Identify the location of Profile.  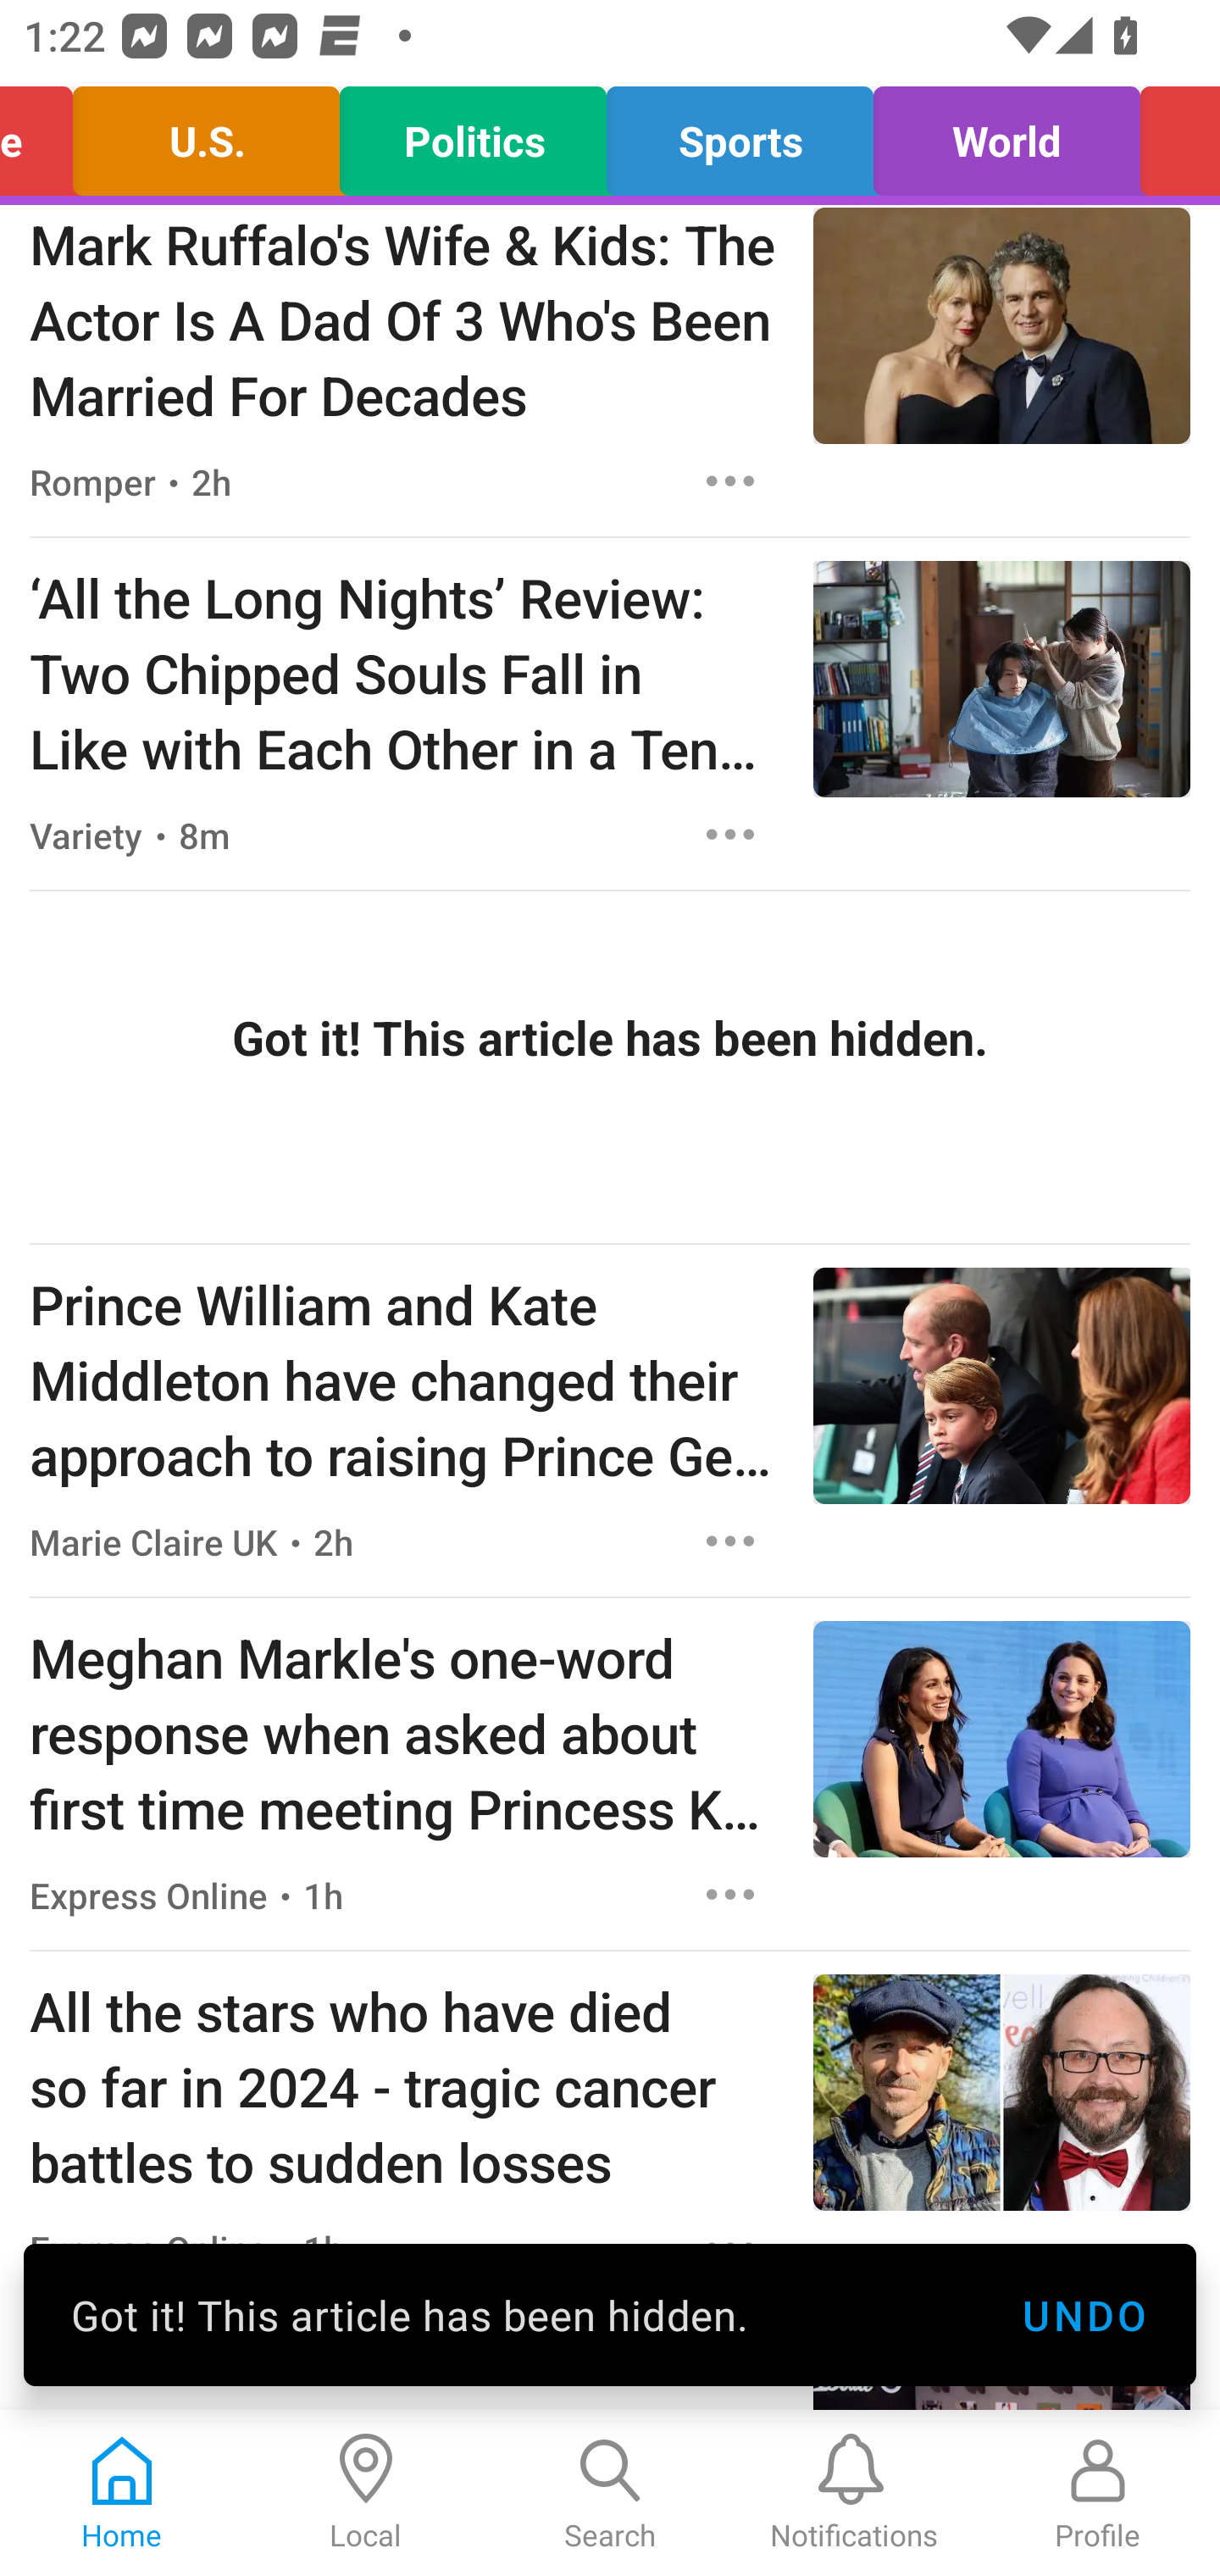
(1098, 2493).